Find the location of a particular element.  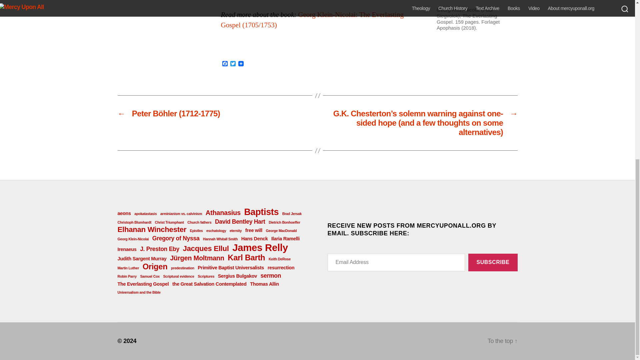

Christ Triumphant is located at coordinates (169, 222).